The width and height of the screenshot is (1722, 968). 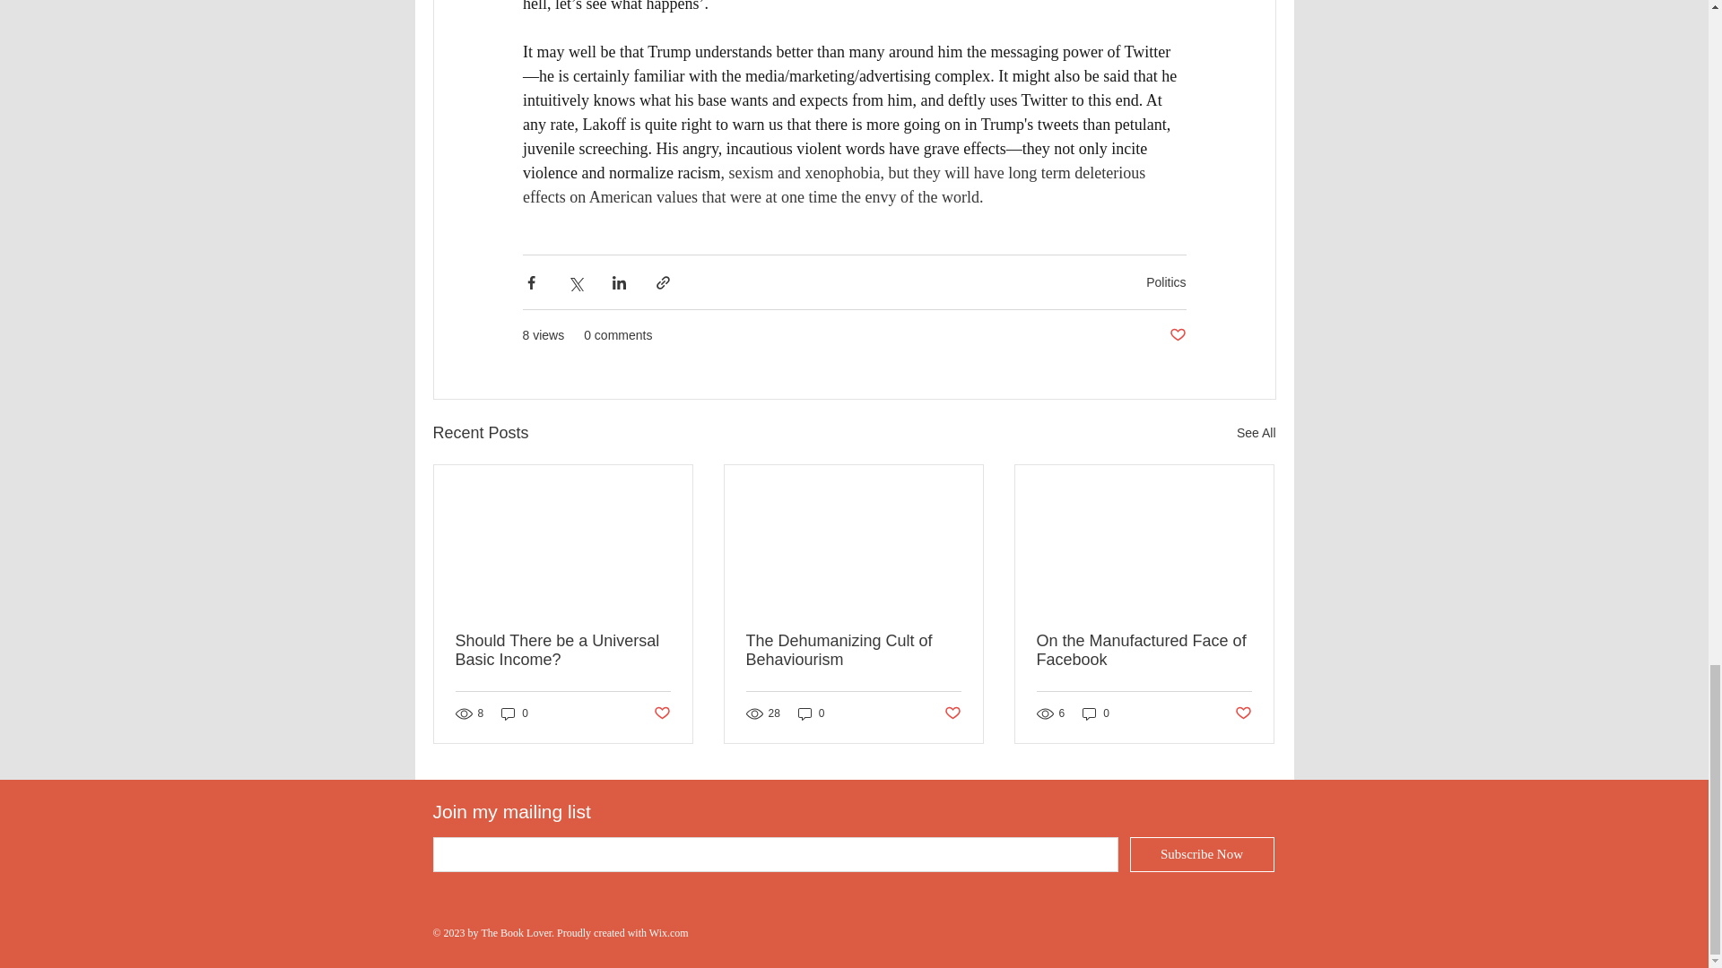 I want to click on On the Manufactured Face of Facebook, so click(x=1144, y=651).